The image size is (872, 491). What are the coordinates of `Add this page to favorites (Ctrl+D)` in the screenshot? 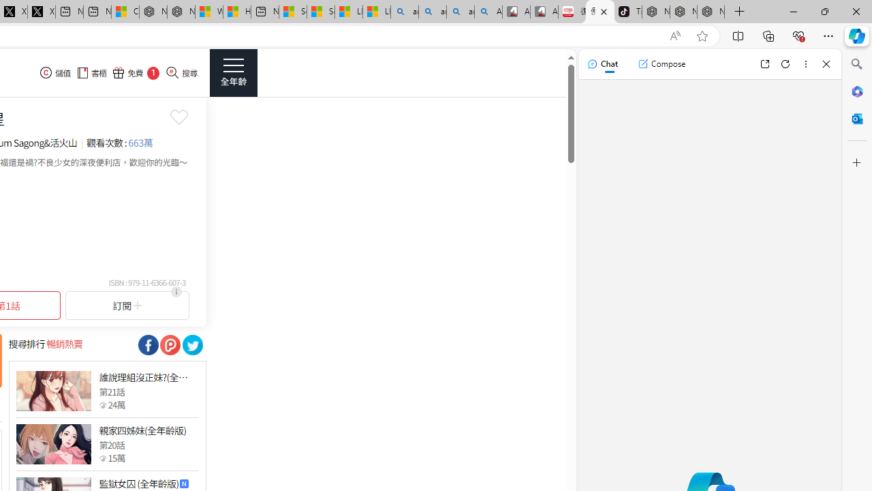 It's located at (702, 36).